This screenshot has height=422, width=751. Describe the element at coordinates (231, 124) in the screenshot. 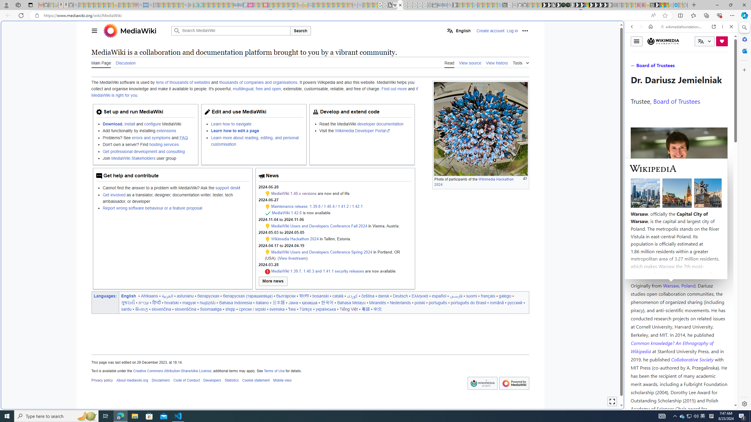

I see `Learn how to navigate` at that location.